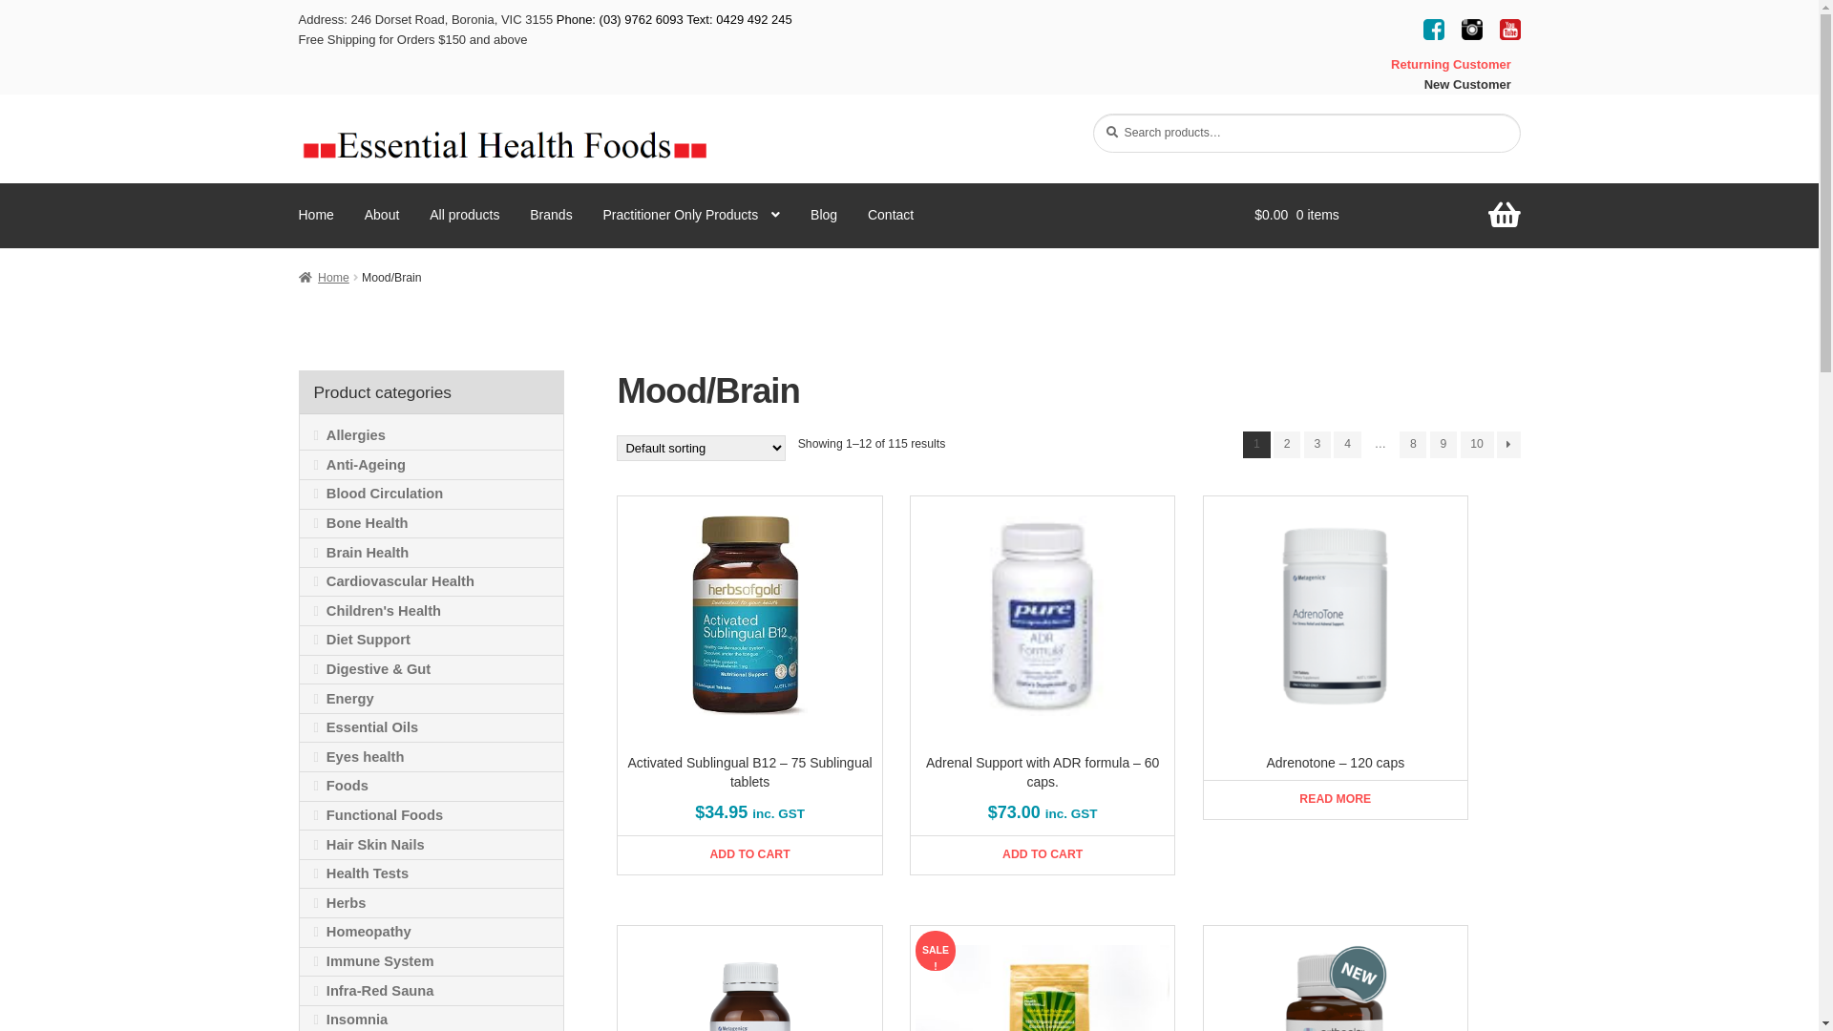  What do you see at coordinates (432, 582) in the screenshot?
I see `Cardiovascular Health` at bounding box center [432, 582].